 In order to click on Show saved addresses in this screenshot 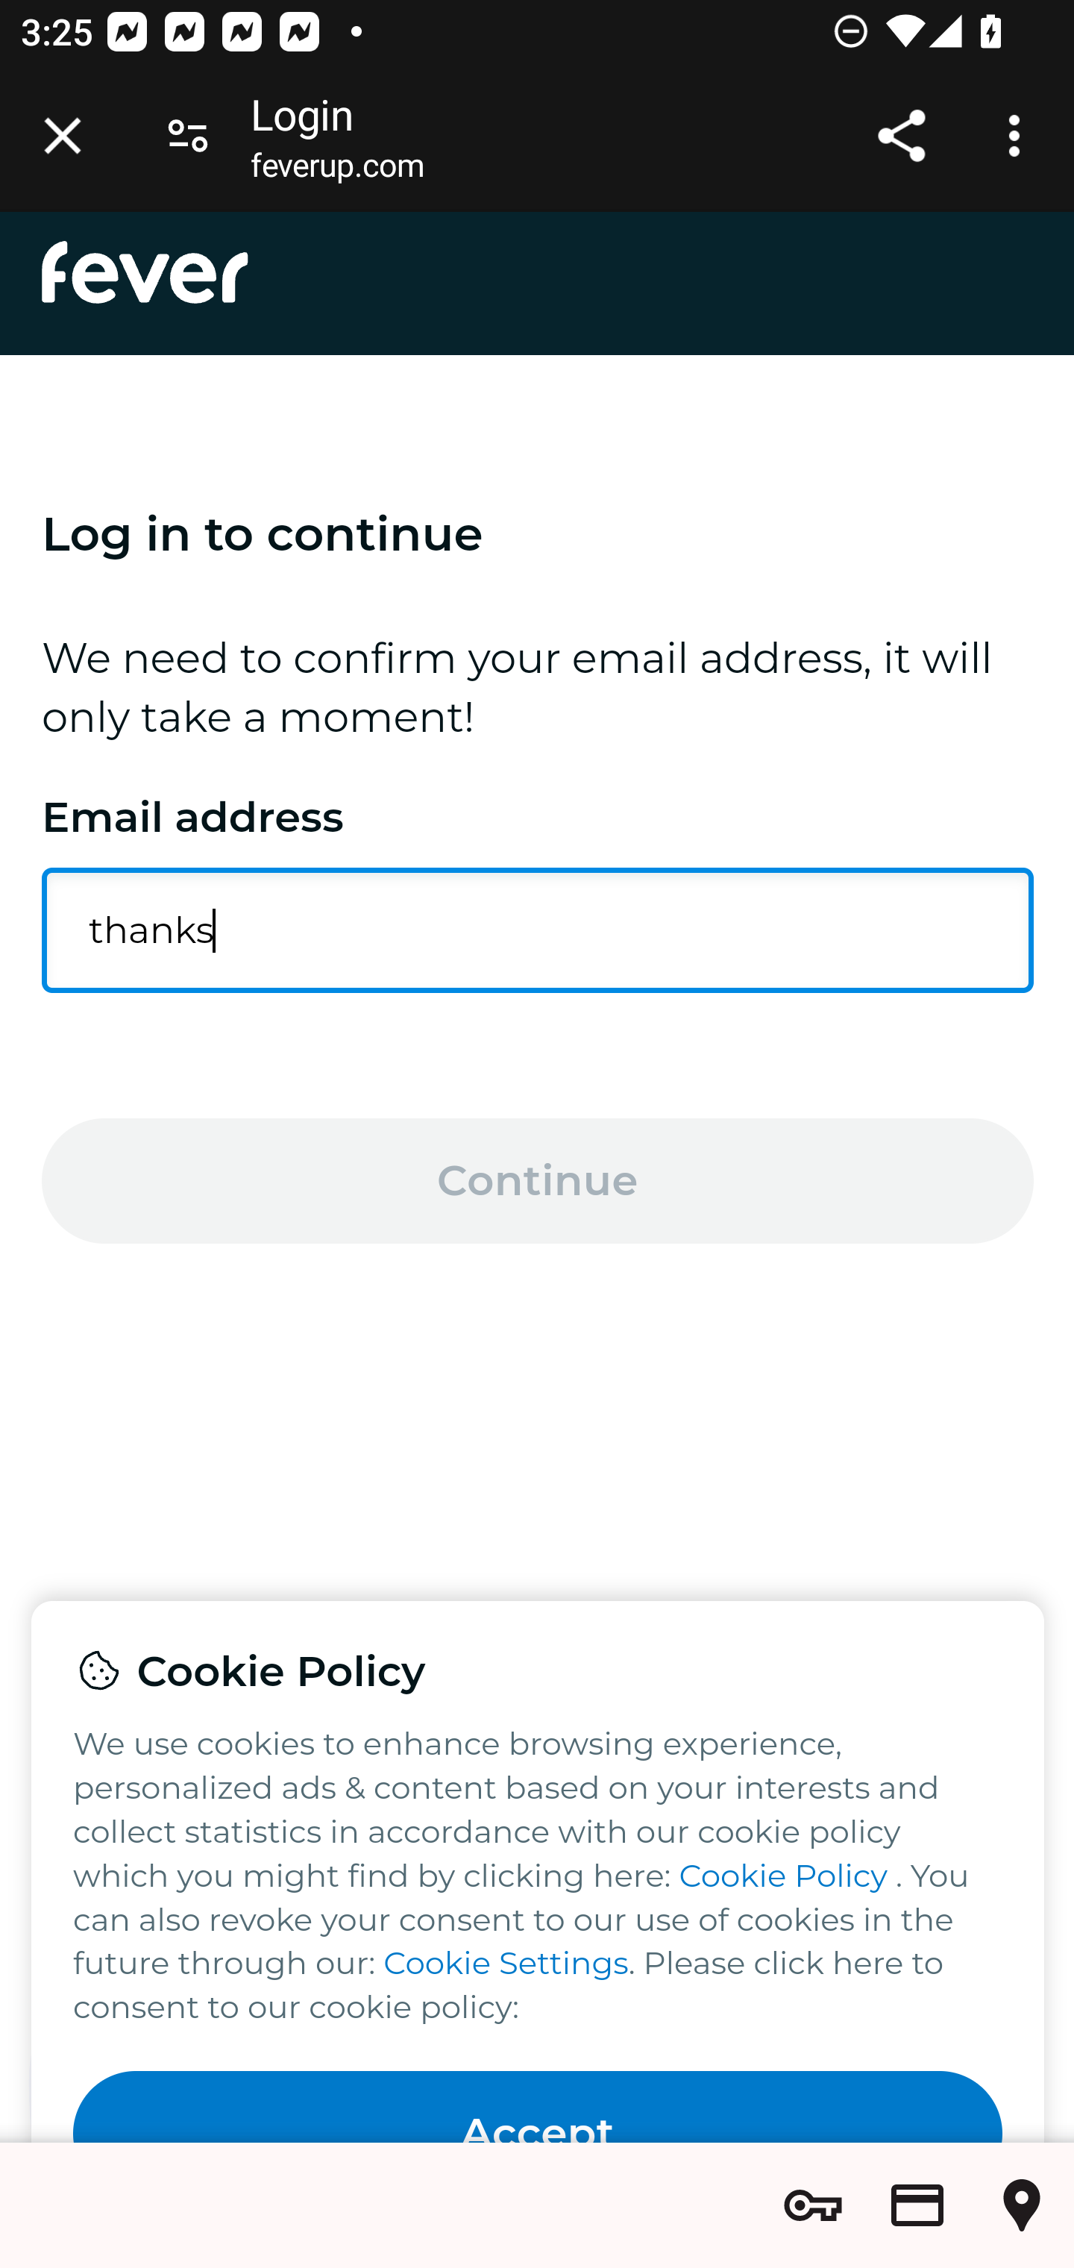, I will do `click(1022, 2205)`.